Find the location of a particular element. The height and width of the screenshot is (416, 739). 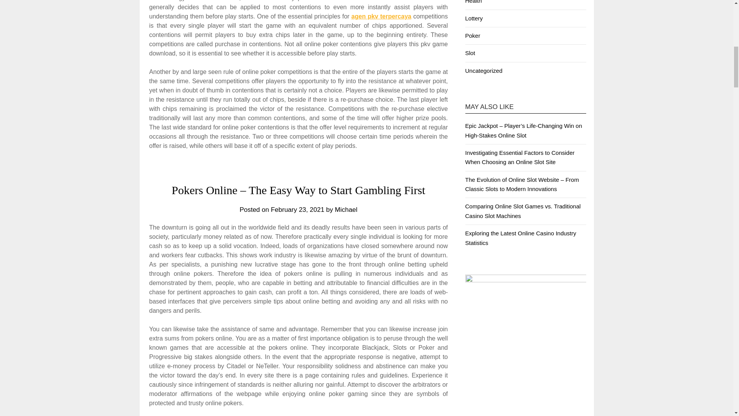

February 23, 2021 is located at coordinates (298, 210).